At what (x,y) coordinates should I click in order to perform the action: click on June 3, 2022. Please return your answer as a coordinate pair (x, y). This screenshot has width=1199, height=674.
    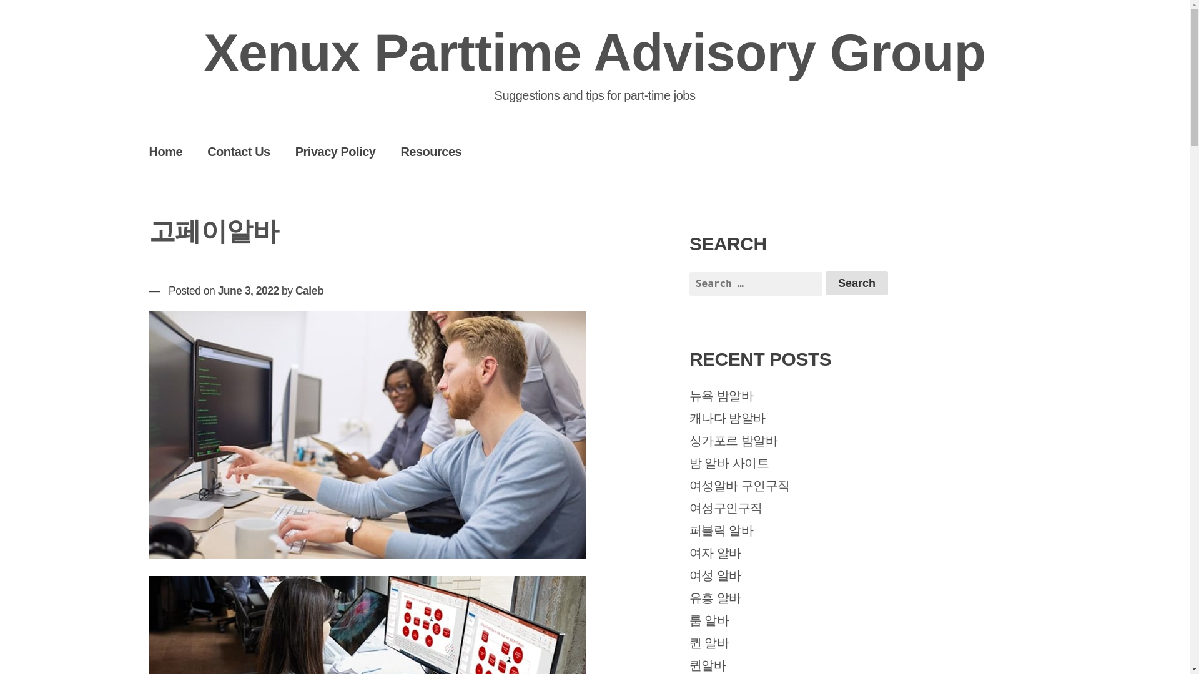
    Looking at the image, I should click on (249, 291).